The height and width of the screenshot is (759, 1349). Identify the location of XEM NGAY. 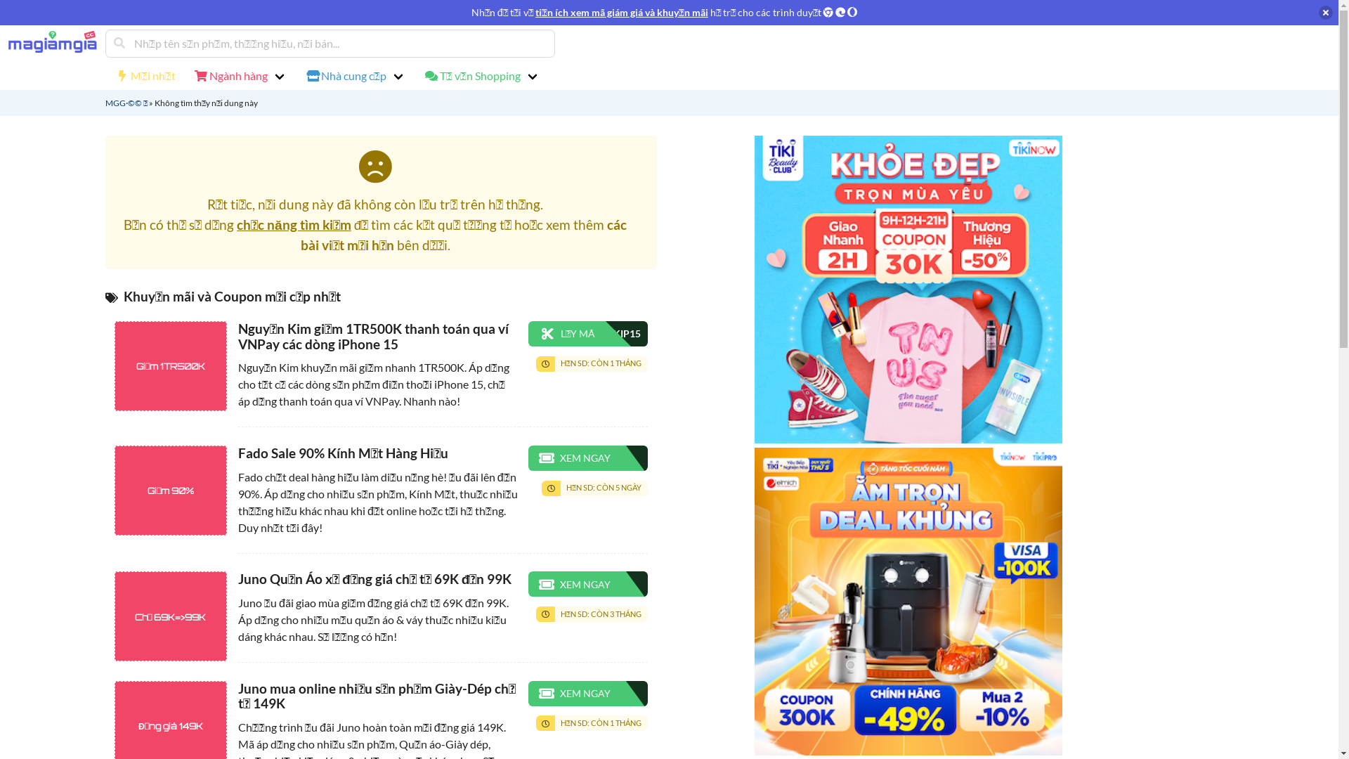
(588, 584).